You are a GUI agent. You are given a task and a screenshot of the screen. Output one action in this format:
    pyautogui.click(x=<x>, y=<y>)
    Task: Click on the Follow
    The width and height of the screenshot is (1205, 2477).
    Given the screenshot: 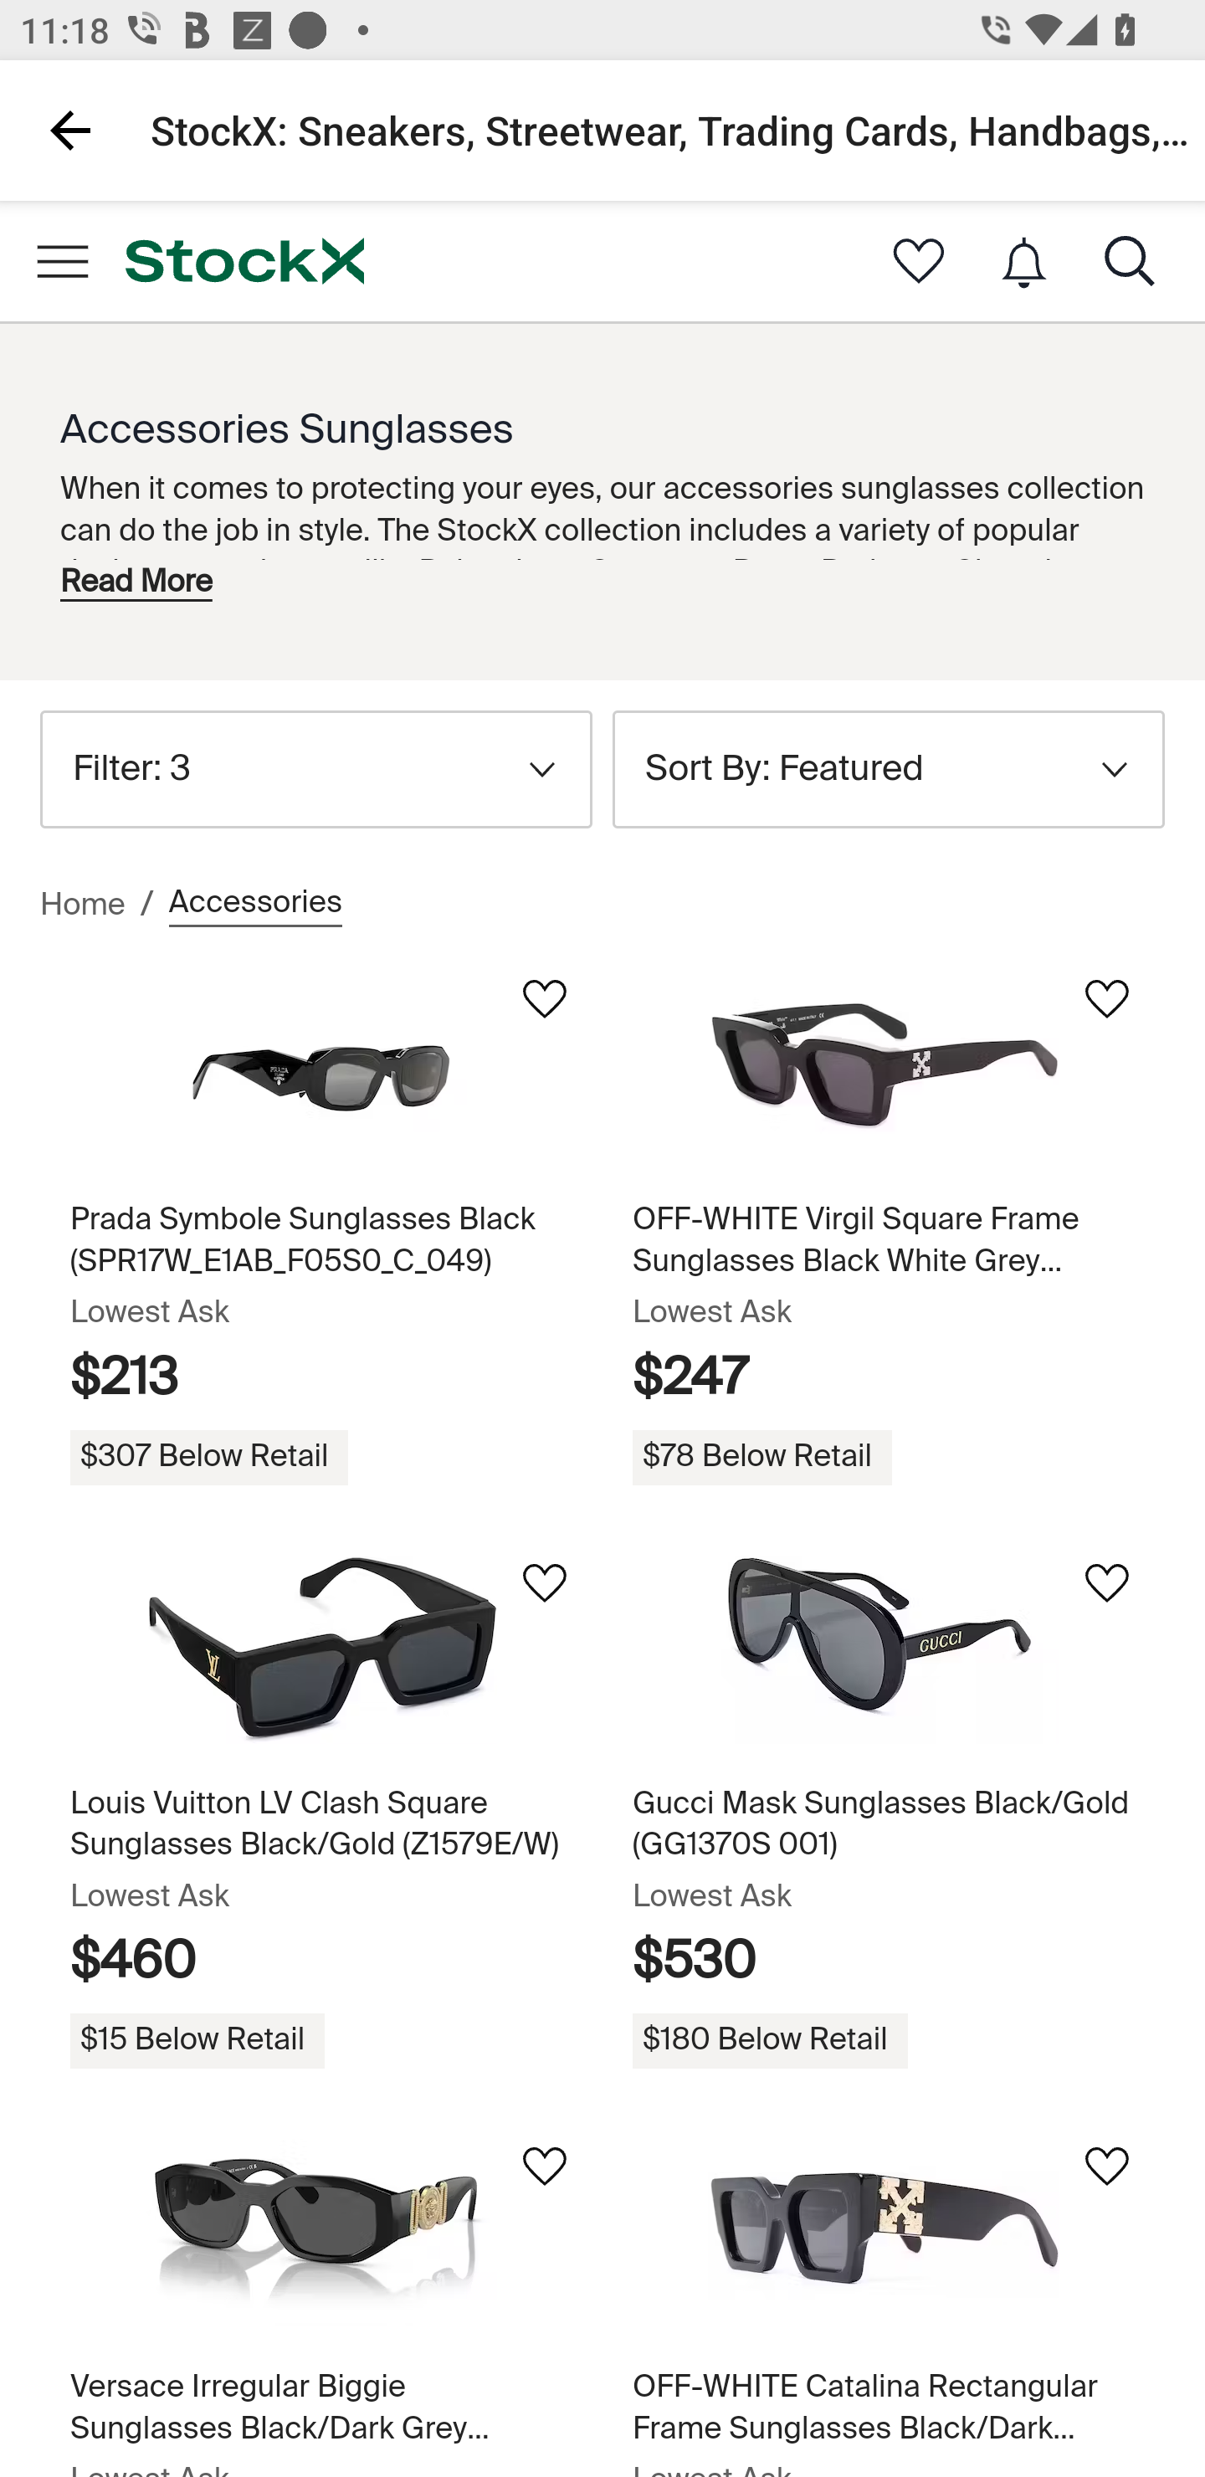 What is the action you would take?
    pyautogui.click(x=544, y=2166)
    